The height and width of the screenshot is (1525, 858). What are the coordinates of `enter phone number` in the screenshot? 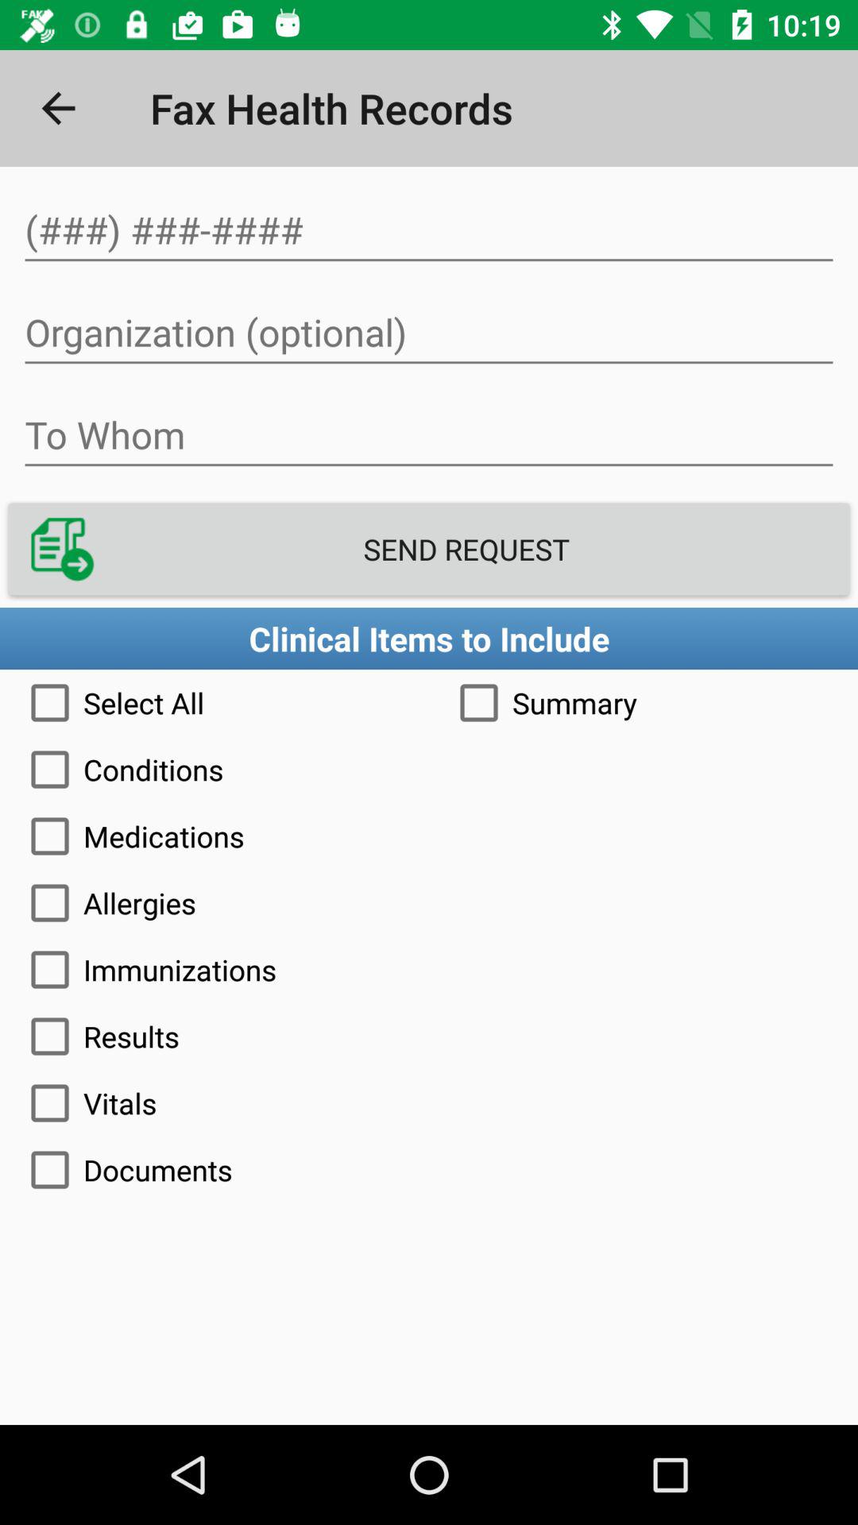 It's located at (429, 230).